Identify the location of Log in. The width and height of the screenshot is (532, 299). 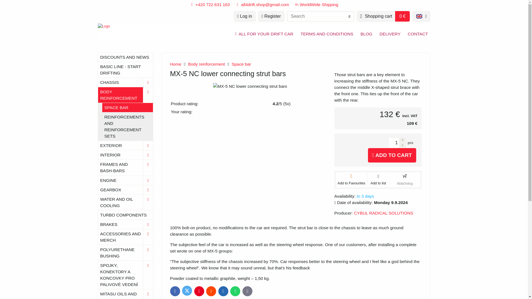
(244, 16).